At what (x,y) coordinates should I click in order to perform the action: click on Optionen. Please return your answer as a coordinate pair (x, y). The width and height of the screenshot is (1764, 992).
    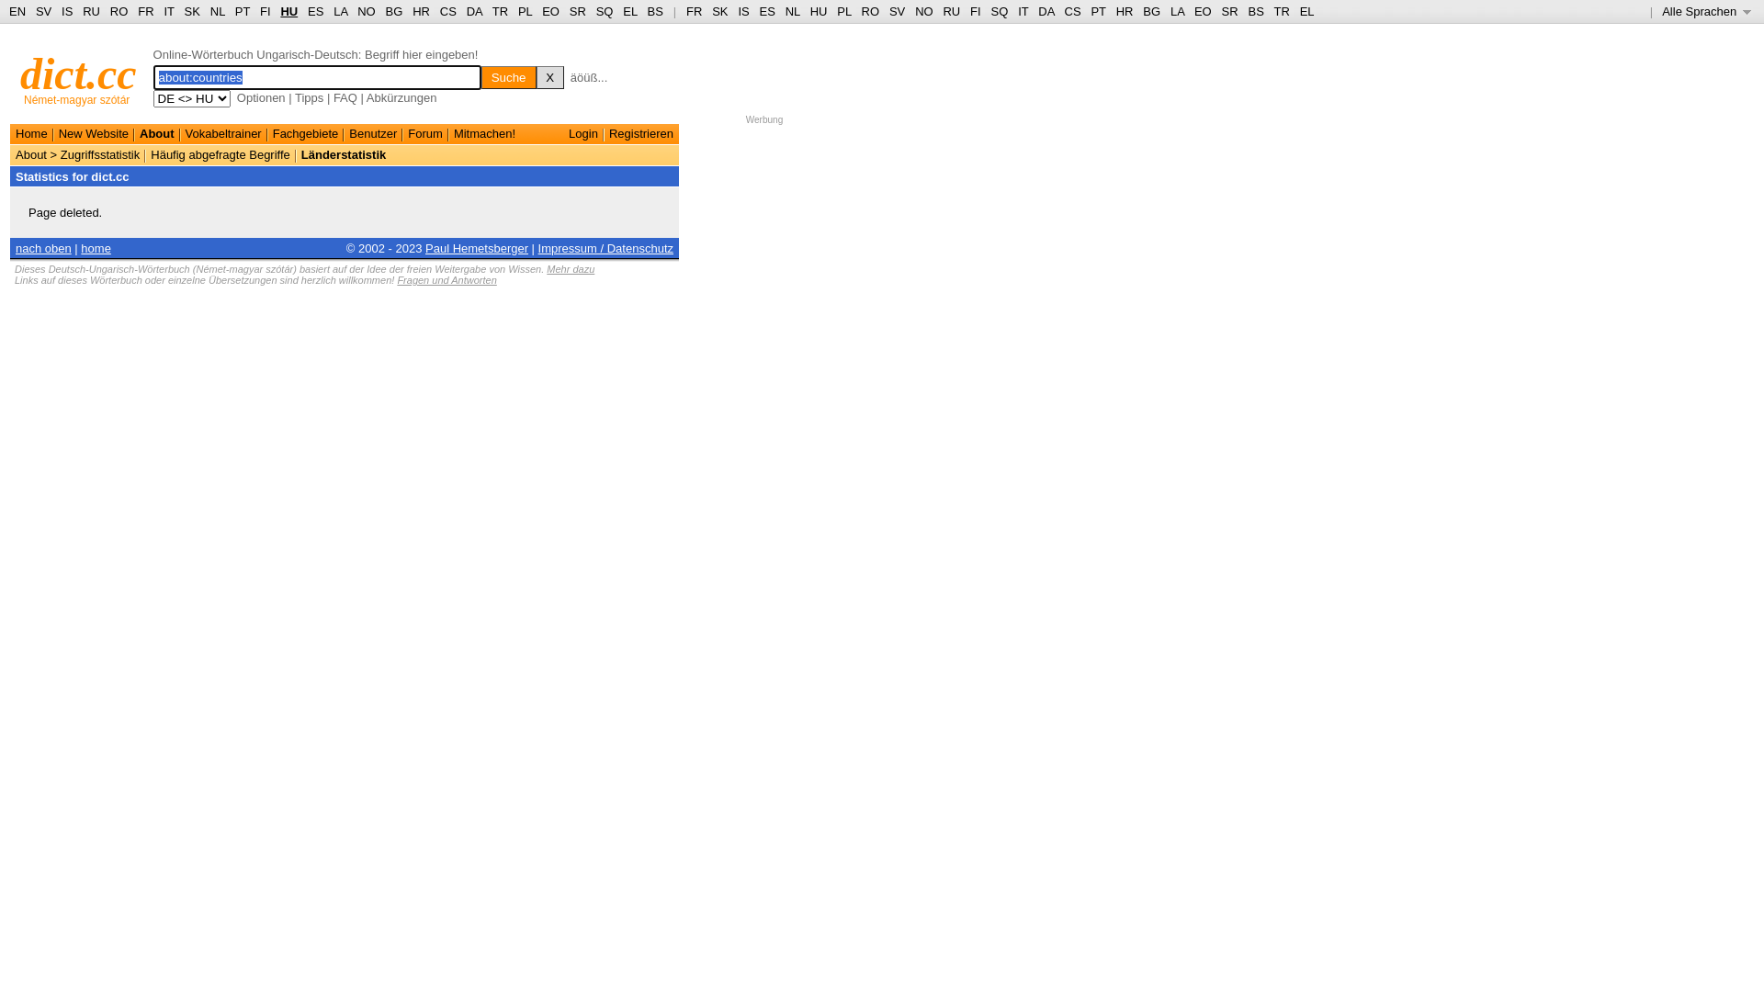
    Looking at the image, I should click on (261, 97).